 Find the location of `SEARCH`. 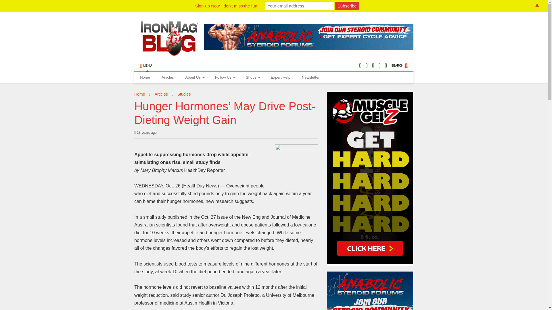

SEARCH is located at coordinates (402, 66).